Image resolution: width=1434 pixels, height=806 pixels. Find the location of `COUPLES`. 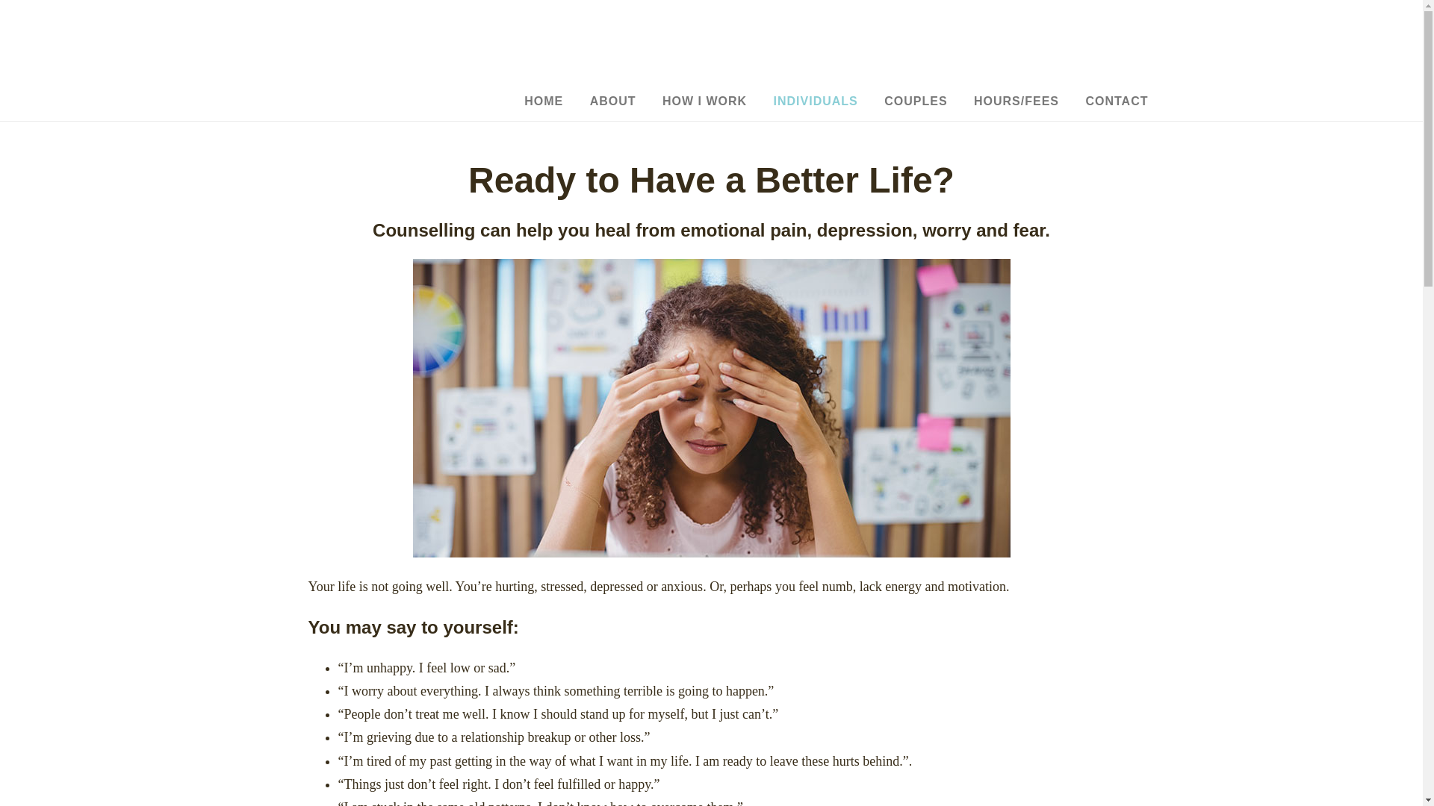

COUPLES is located at coordinates (916, 101).